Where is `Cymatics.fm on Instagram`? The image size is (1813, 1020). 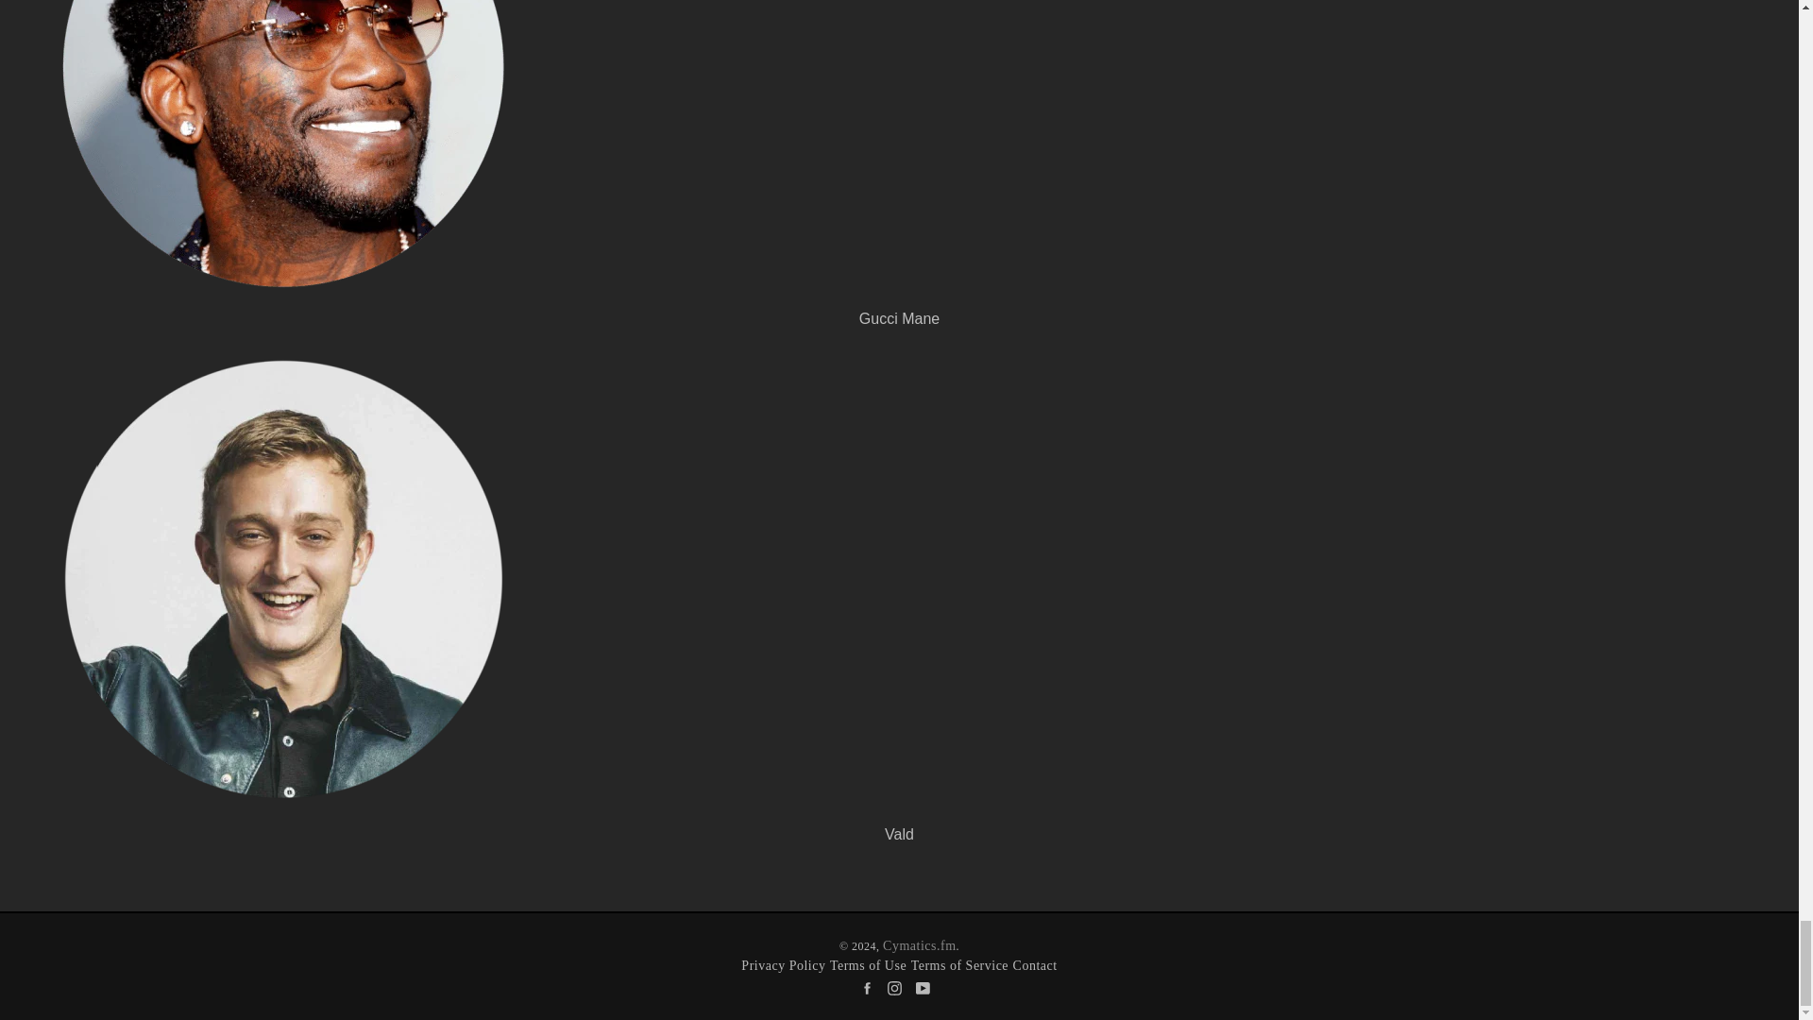
Cymatics.fm on Instagram is located at coordinates (899, 986).